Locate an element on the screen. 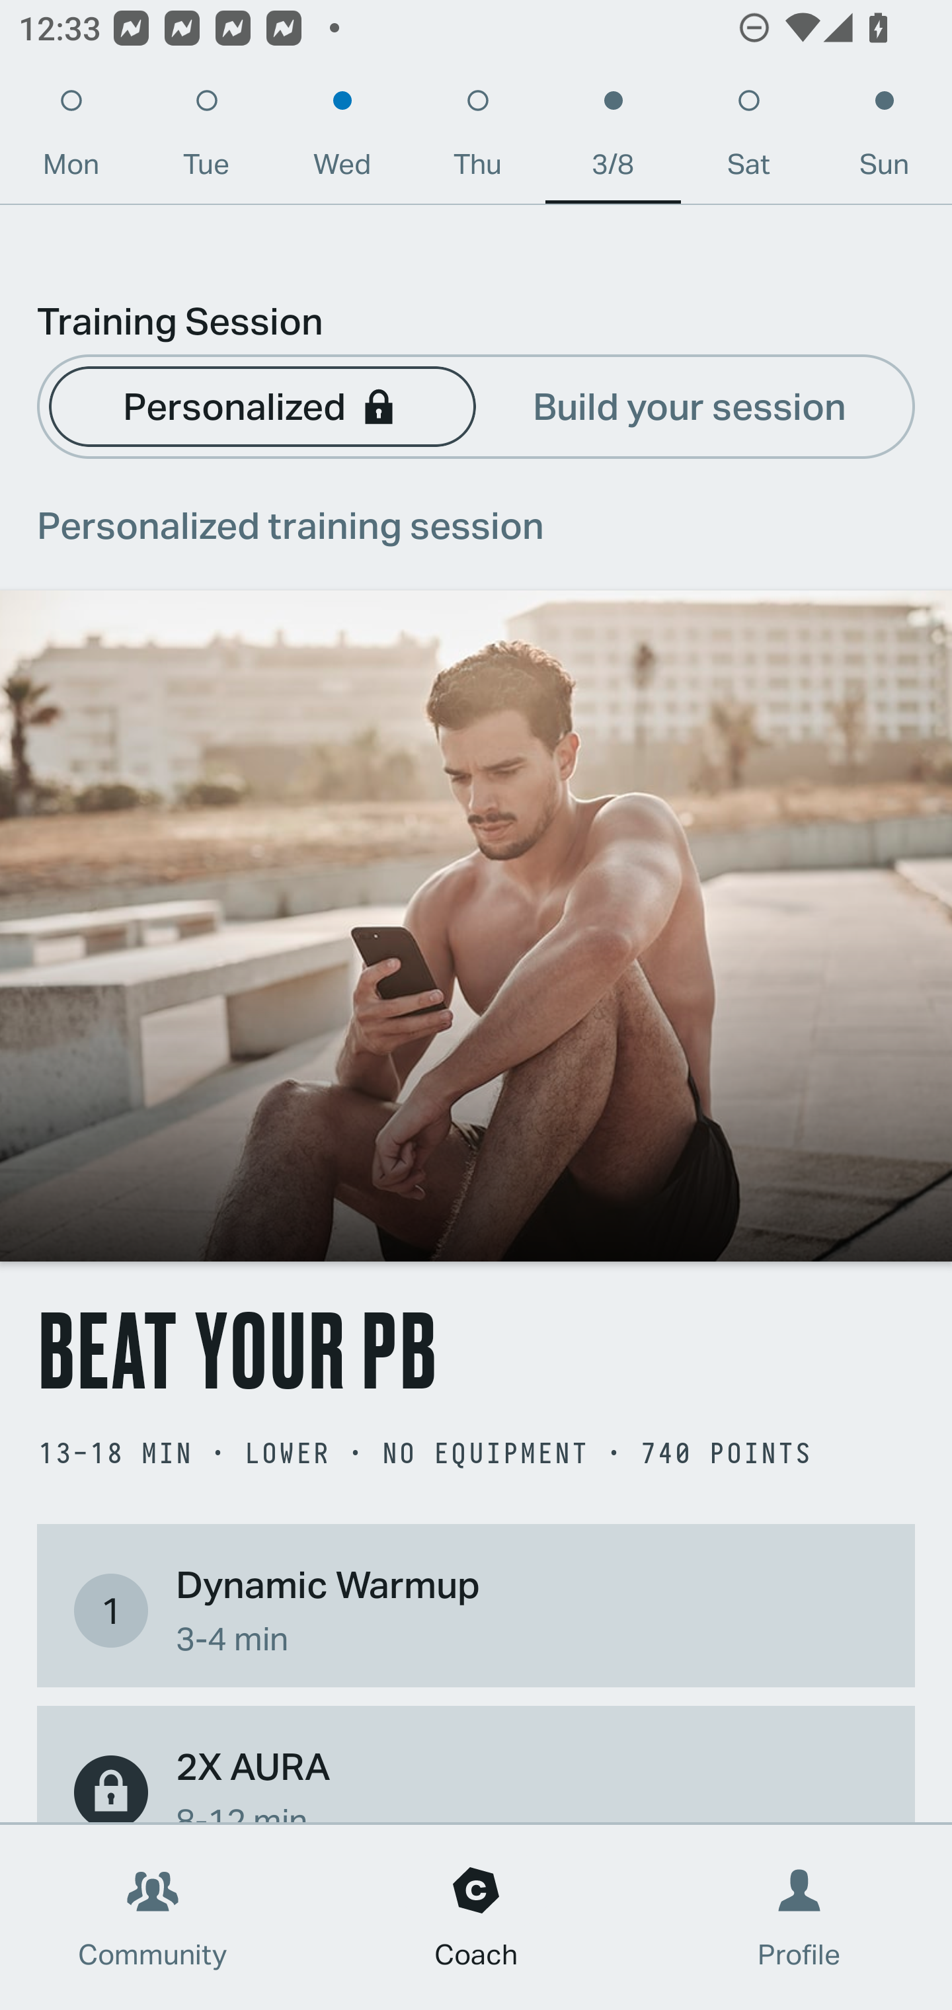 This screenshot has width=952, height=2010. Sun is located at coordinates (885, 139).